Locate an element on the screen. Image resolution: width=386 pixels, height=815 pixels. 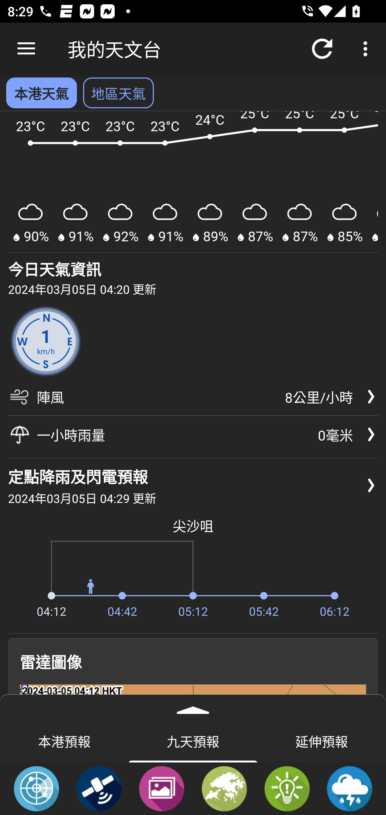
風向不定
風速每小時1公里 1 km/h is located at coordinates (46, 341).